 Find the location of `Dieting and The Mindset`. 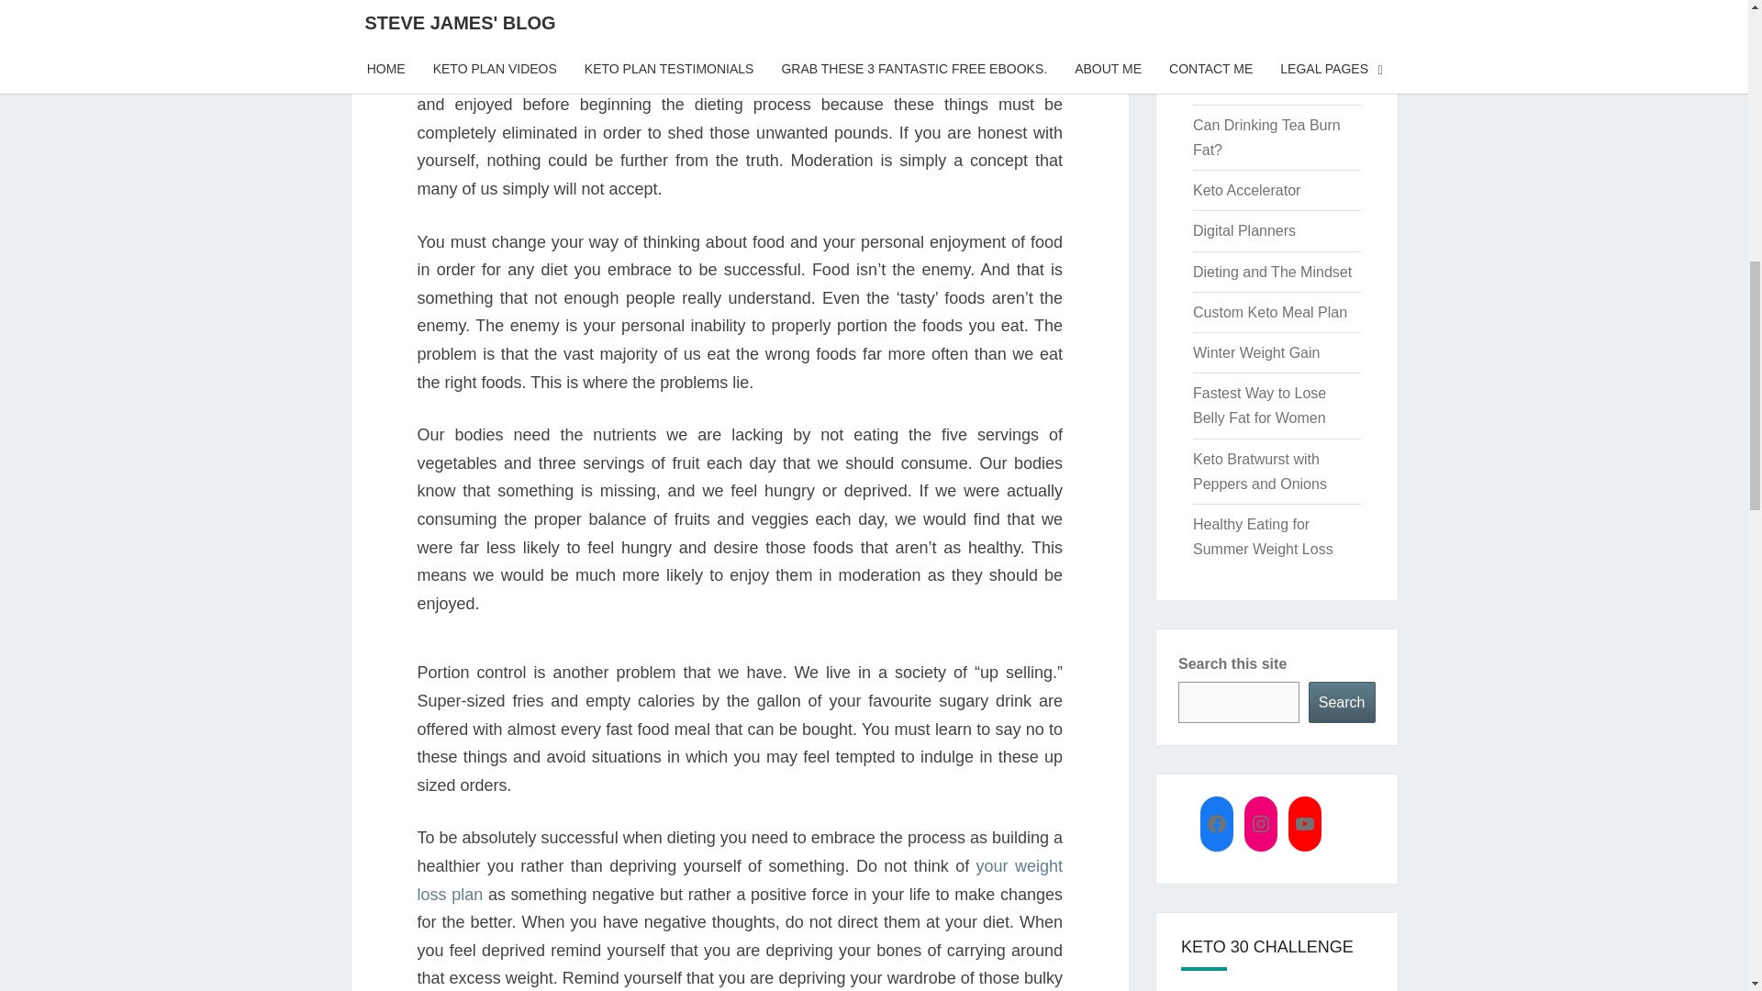

Dieting and The Mindset is located at coordinates (1272, 272).